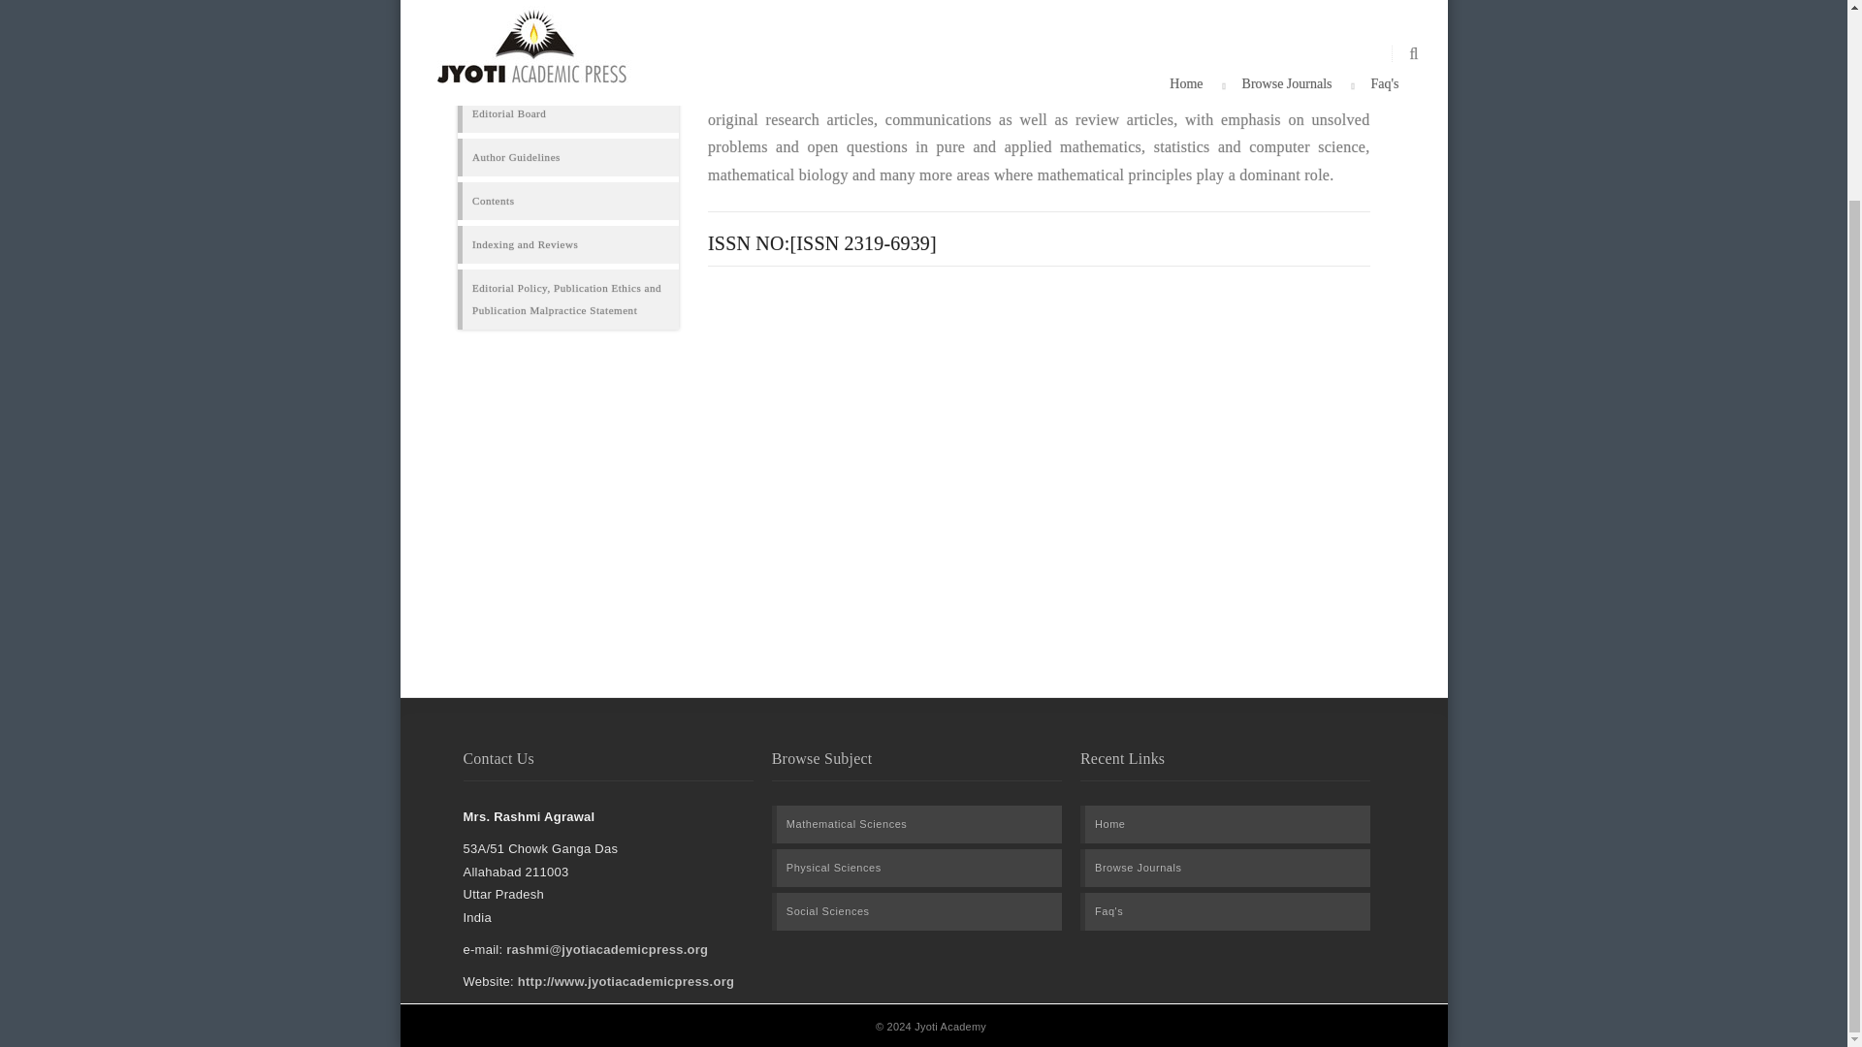 Image resolution: width=1862 pixels, height=1047 pixels. Describe the element at coordinates (1108, 911) in the screenshot. I see `Faq's` at that location.